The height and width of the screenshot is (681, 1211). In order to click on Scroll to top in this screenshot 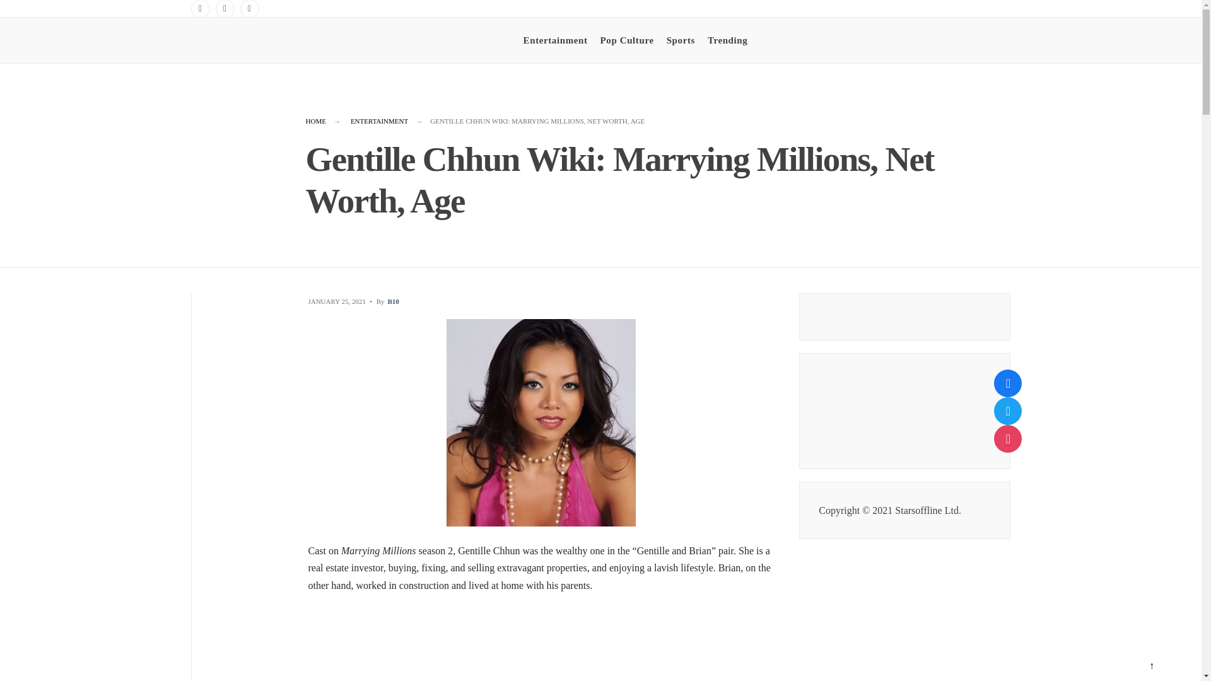, I will do `click(1151, 666)`.